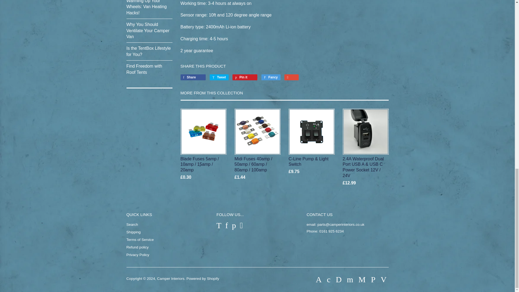 The height and width of the screenshot is (292, 519). Describe the element at coordinates (193, 77) in the screenshot. I see `Share on Facebook` at that location.